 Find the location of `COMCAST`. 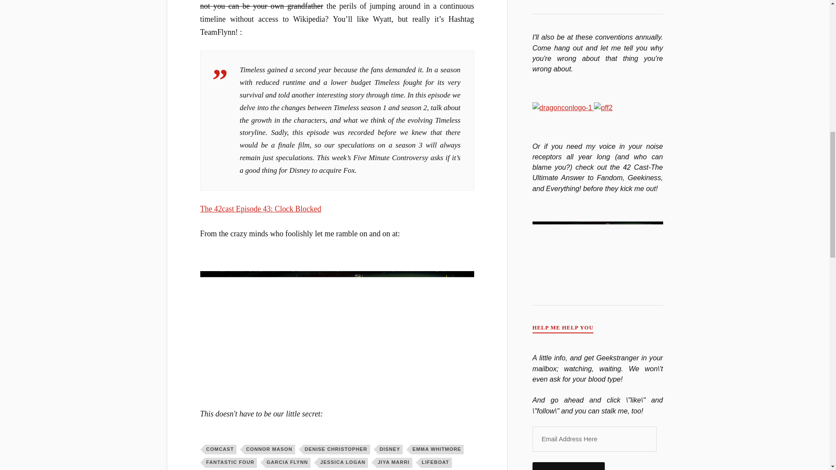

COMCAST is located at coordinates (220, 449).